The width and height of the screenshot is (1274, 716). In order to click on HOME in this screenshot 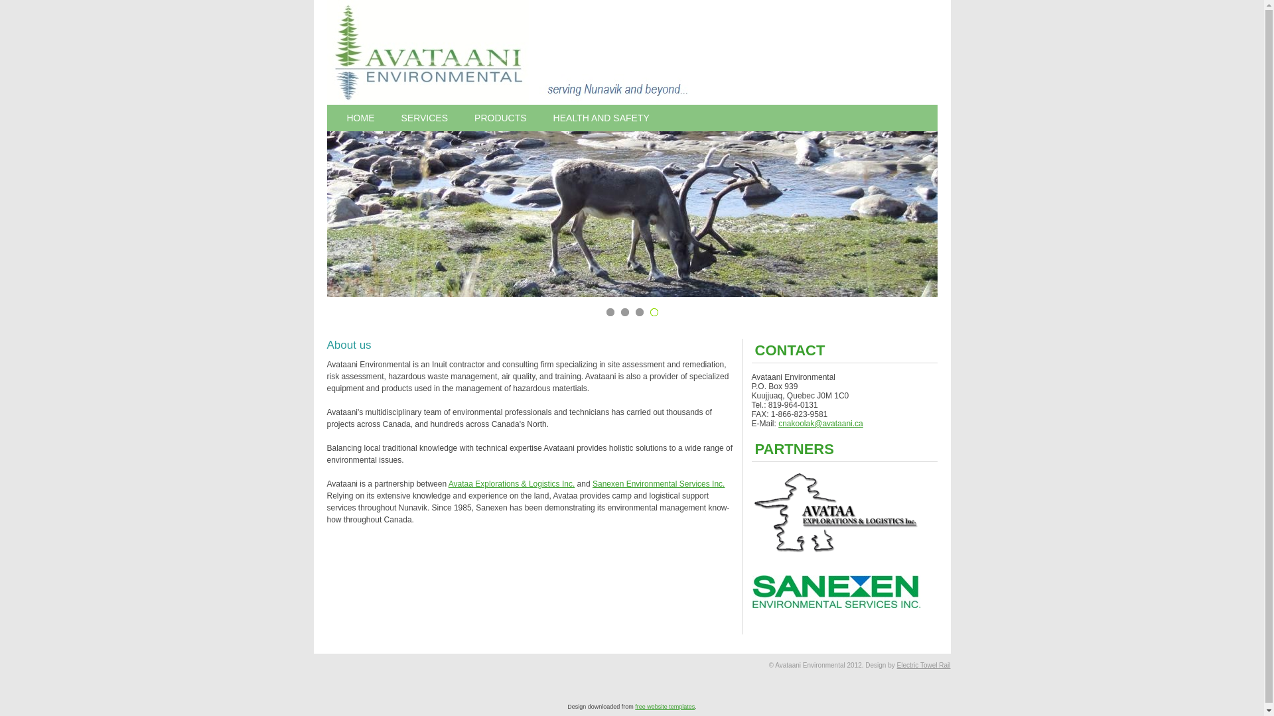, I will do `click(360, 118)`.